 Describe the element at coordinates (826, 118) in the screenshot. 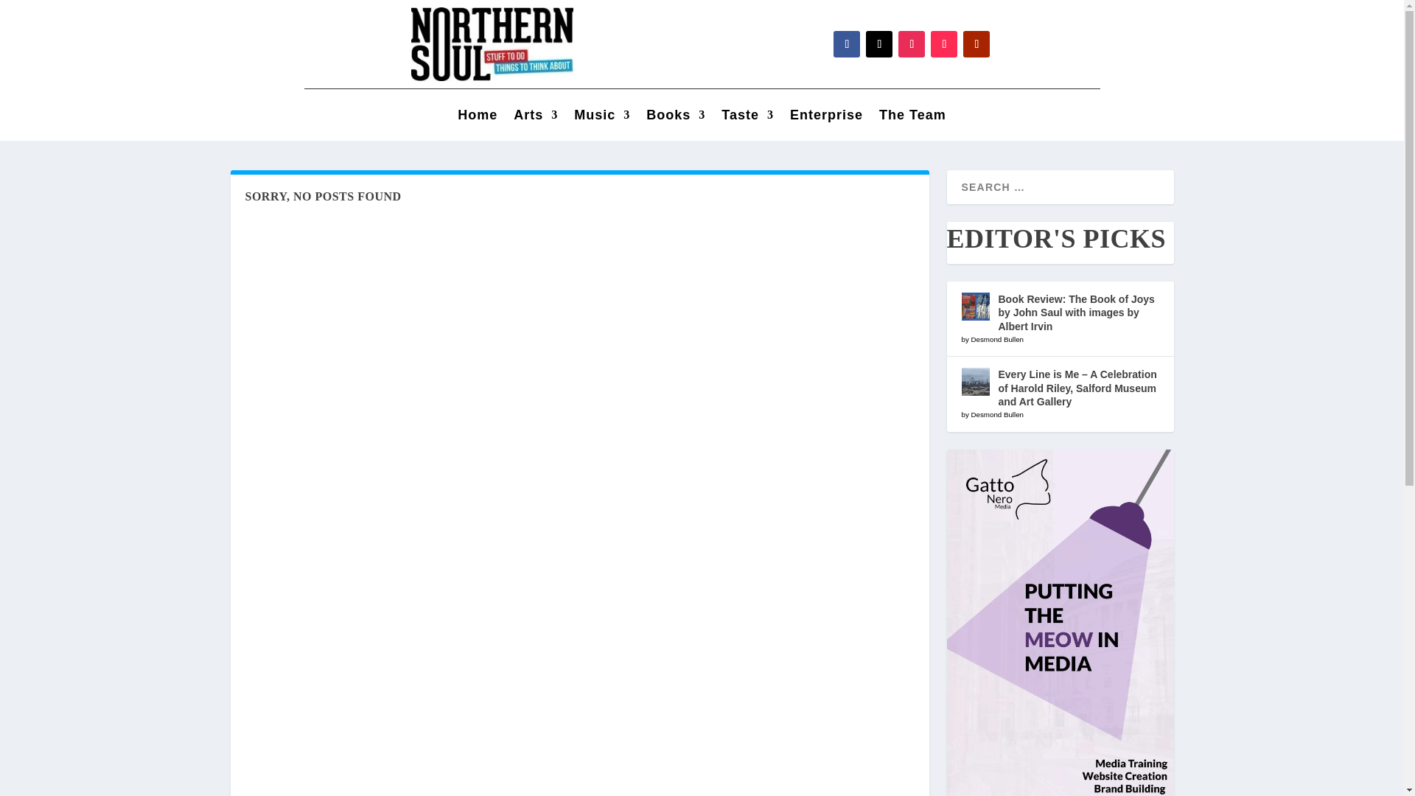

I see `Enterprise` at that location.